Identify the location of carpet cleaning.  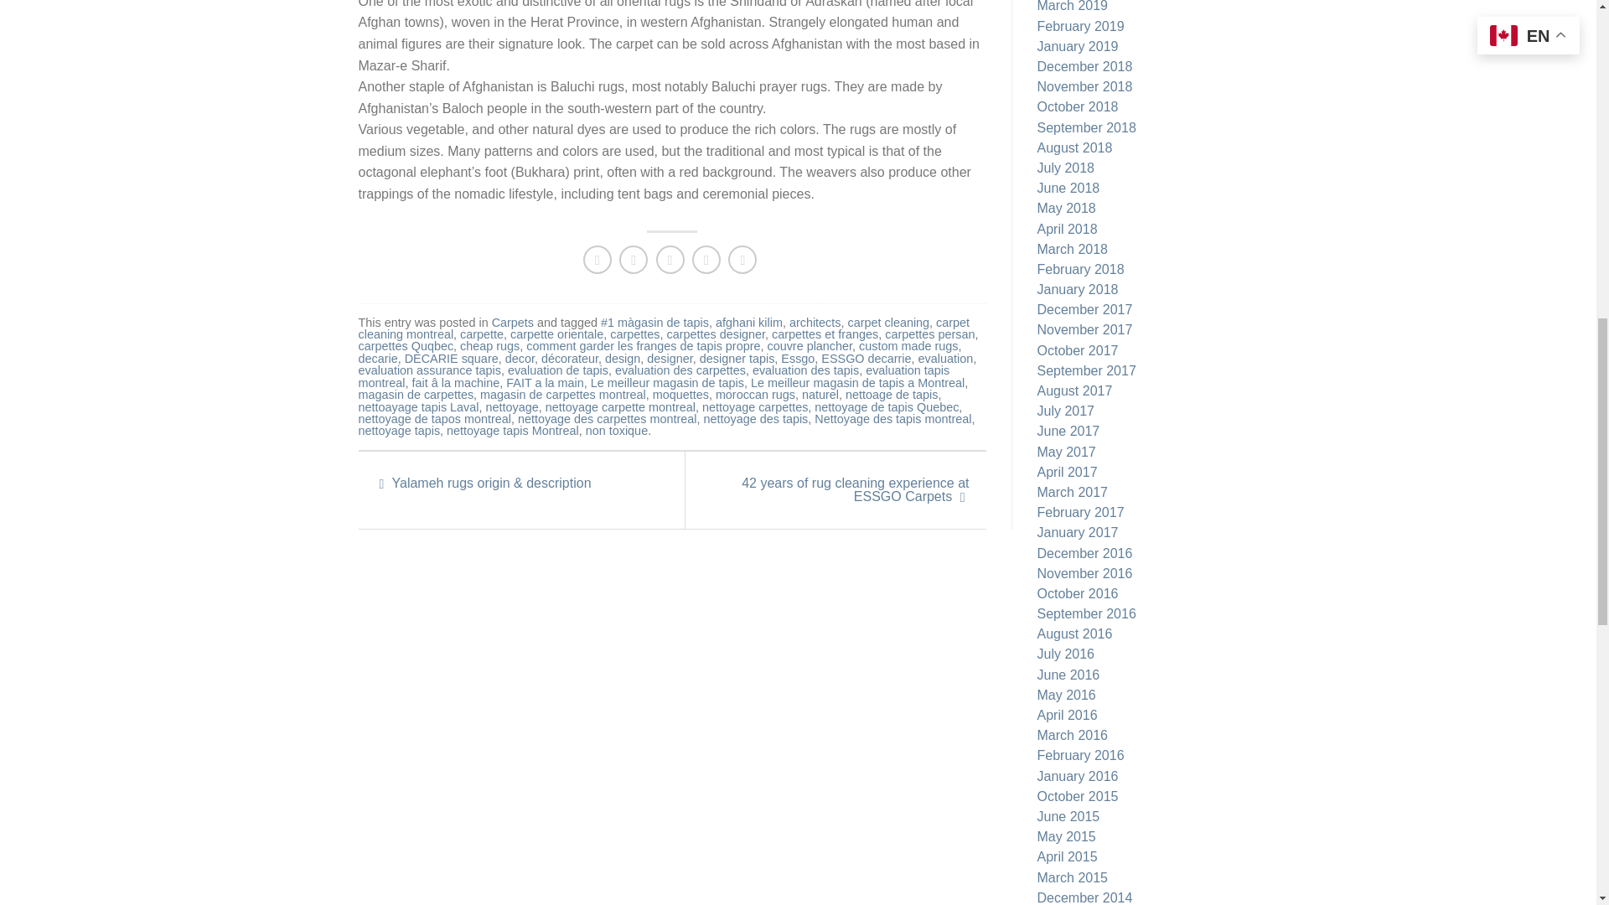
(888, 322).